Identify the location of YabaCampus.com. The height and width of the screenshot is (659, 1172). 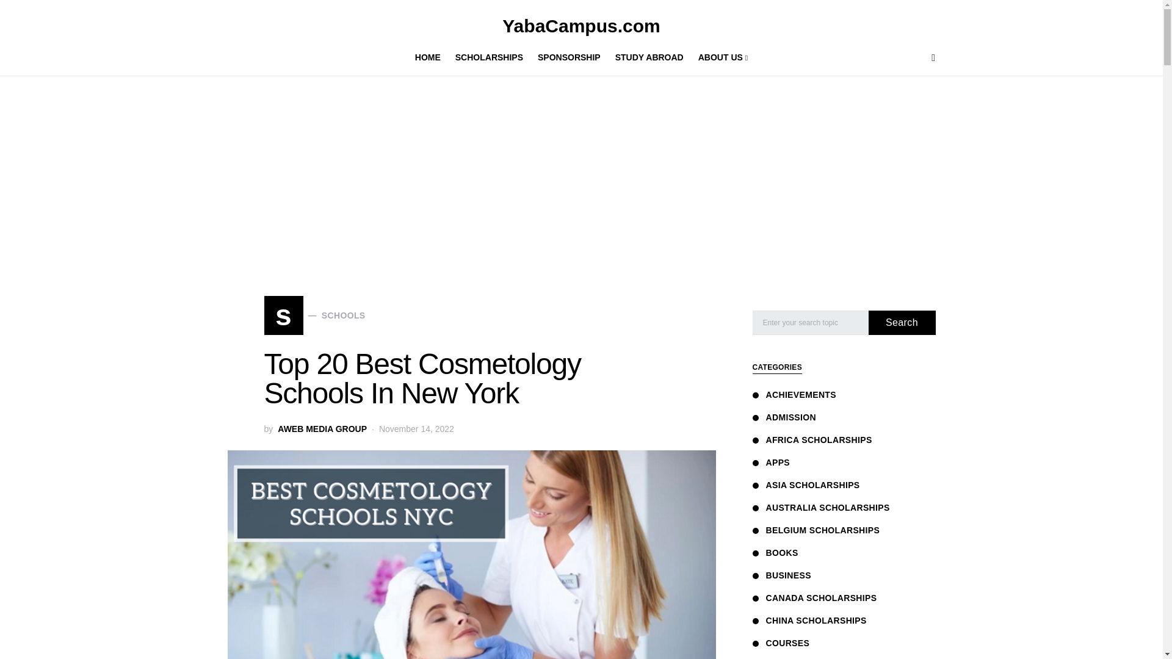
(581, 26).